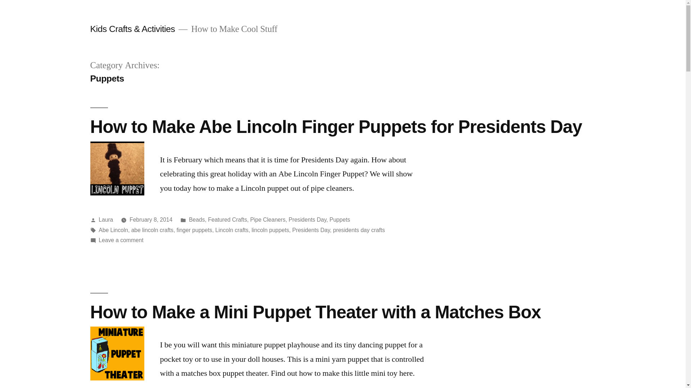 Image resolution: width=691 pixels, height=388 pixels. What do you see at coordinates (335, 126) in the screenshot?
I see `How to Make Abe Lincoln Finger Puppets for Presidents Day` at bounding box center [335, 126].